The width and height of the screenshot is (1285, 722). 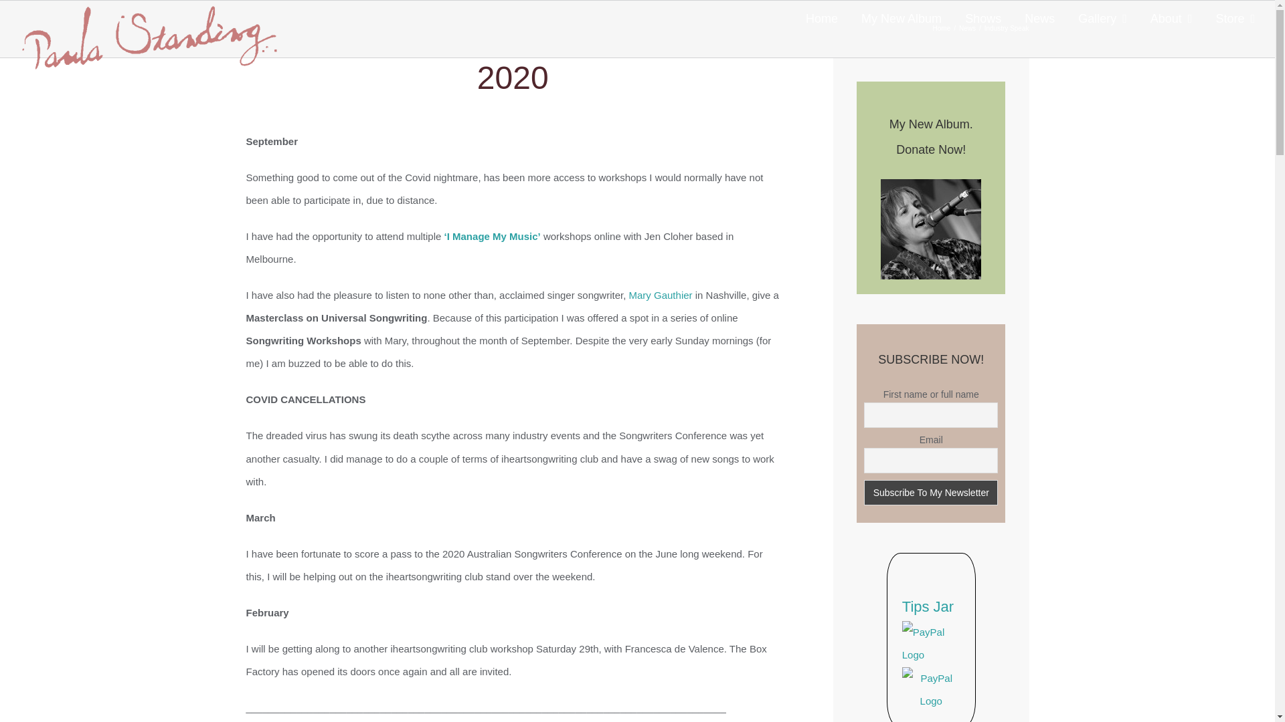 I want to click on About, so click(x=1171, y=19).